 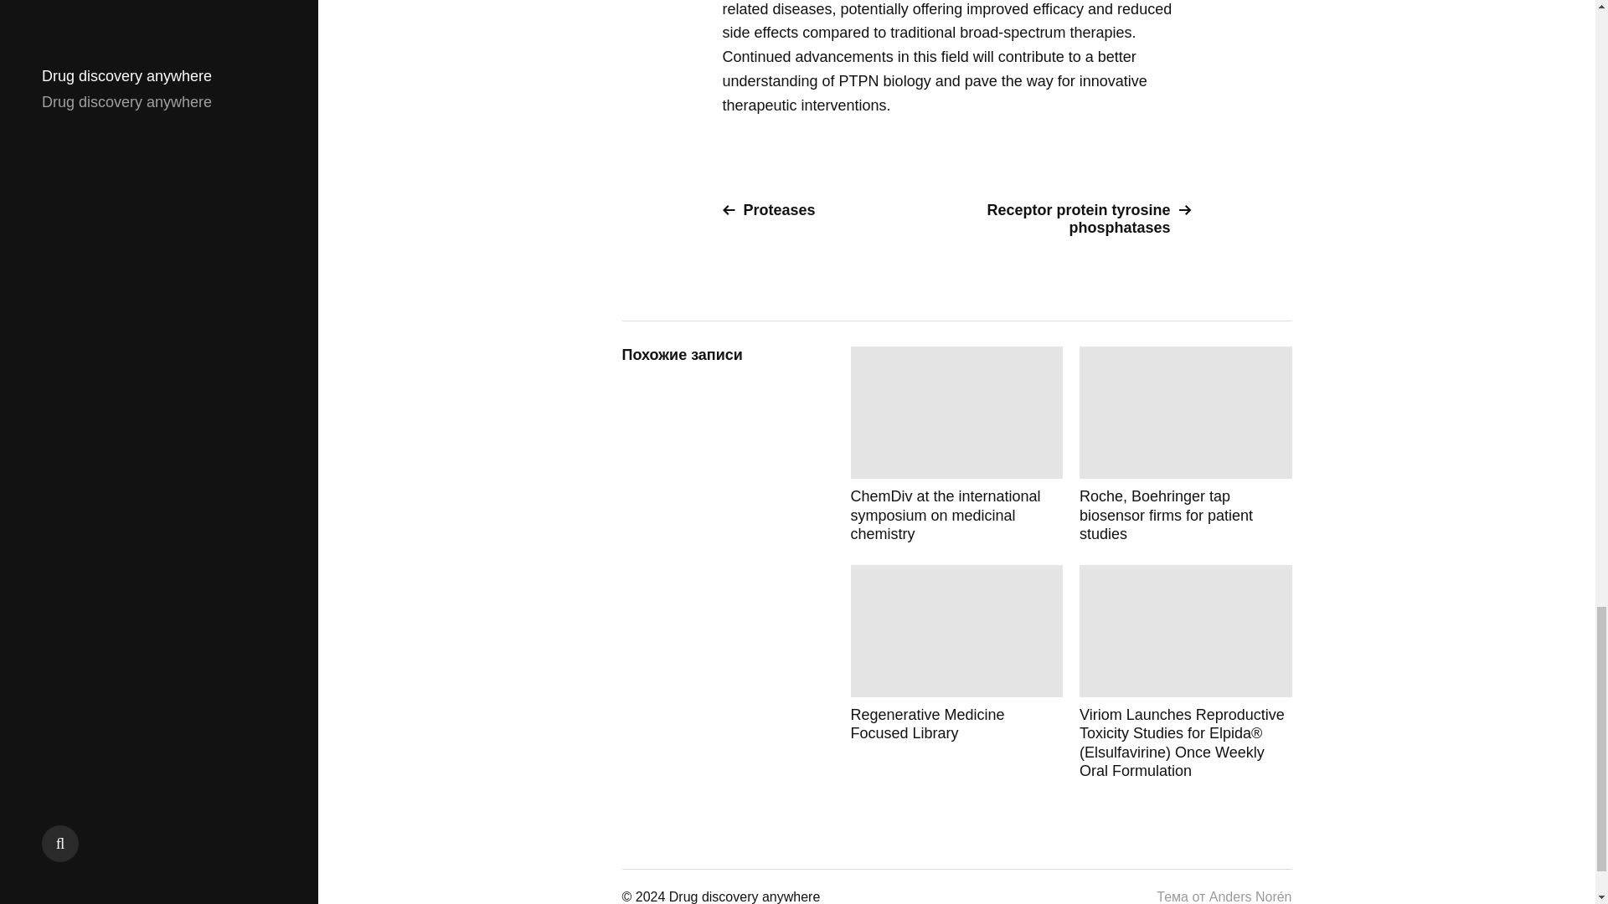 What do you see at coordinates (1186, 445) in the screenshot?
I see `Roche, Boehringer tap biosensor firms for patient studies` at bounding box center [1186, 445].